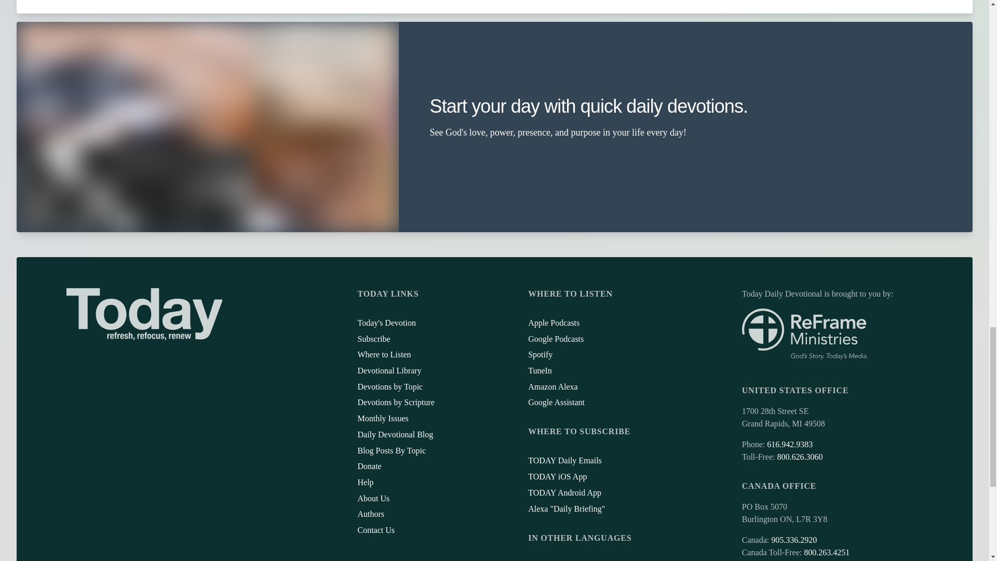 This screenshot has width=997, height=561. Describe the element at coordinates (144, 314) in the screenshot. I see `Today Daily Devotional` at that location.